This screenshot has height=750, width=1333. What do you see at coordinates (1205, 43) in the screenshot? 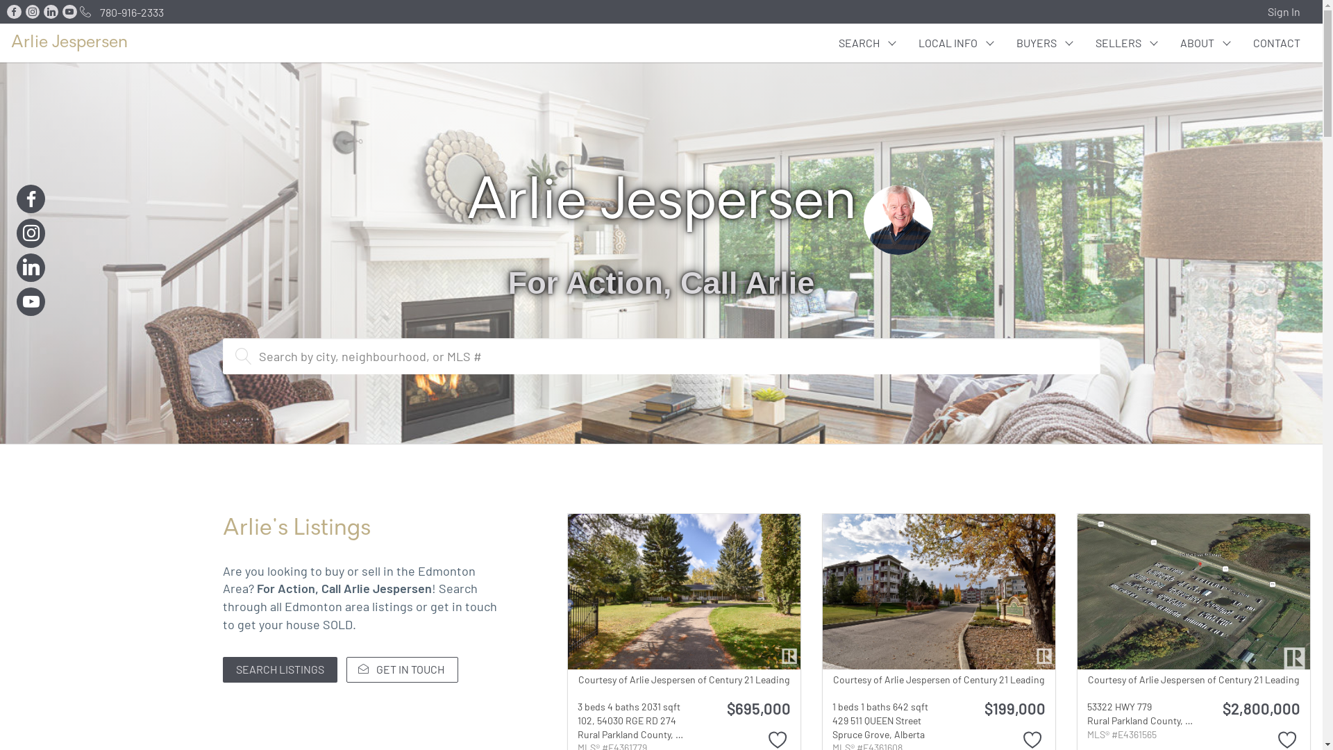
I see `ABOUT` at bounding box center [1205, 43].